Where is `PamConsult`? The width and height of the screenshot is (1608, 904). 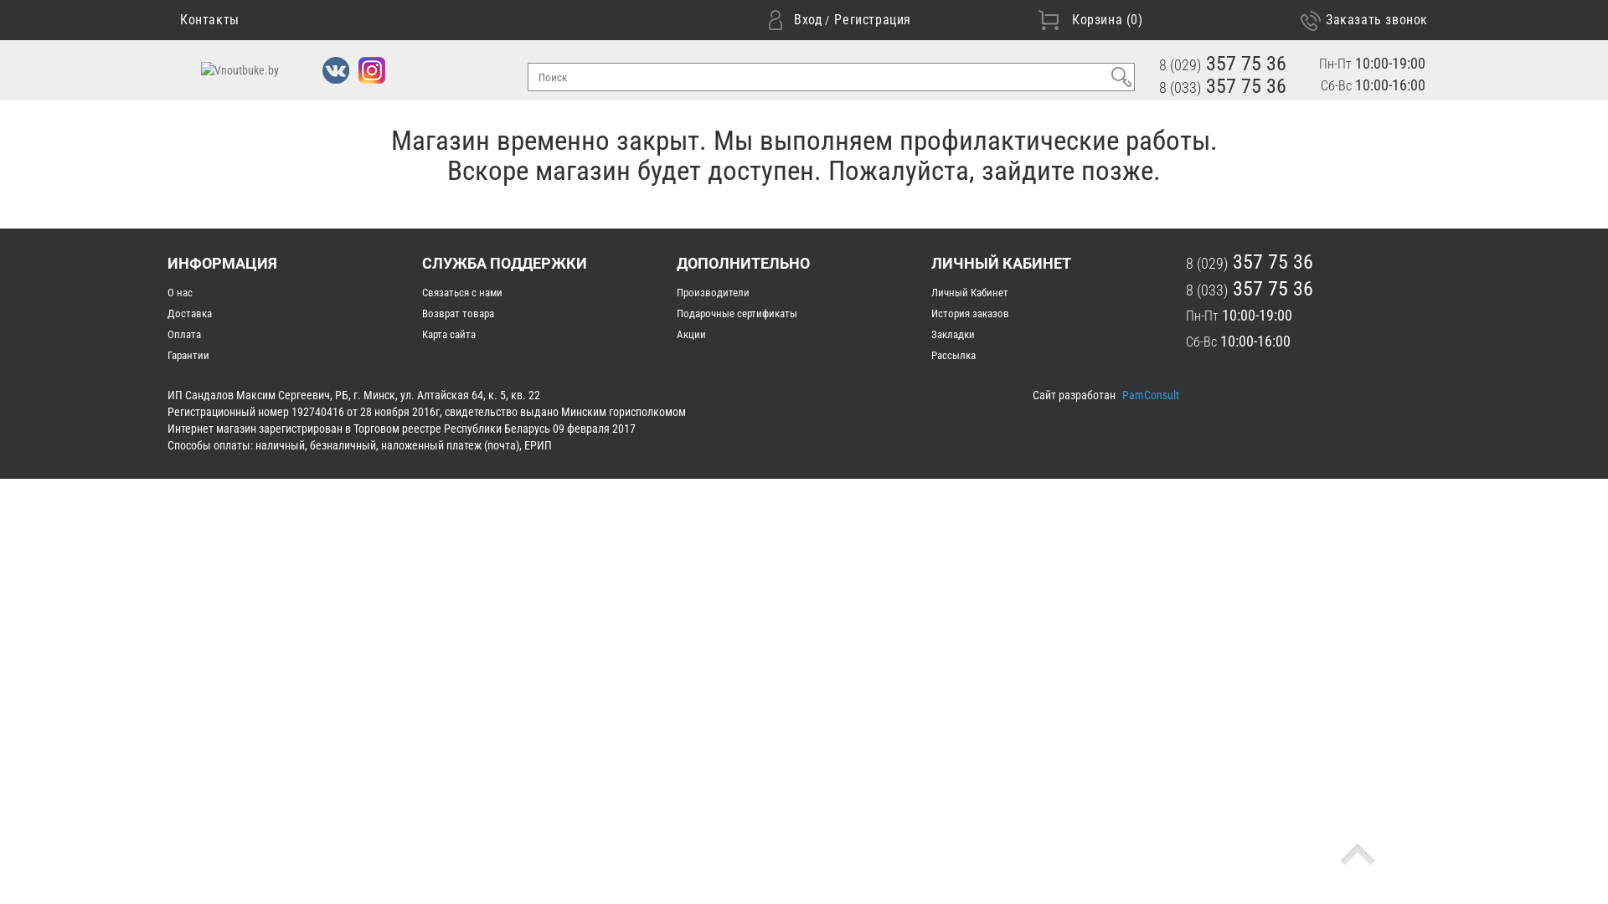 PamConsult is located at coordinates (1151, 395).